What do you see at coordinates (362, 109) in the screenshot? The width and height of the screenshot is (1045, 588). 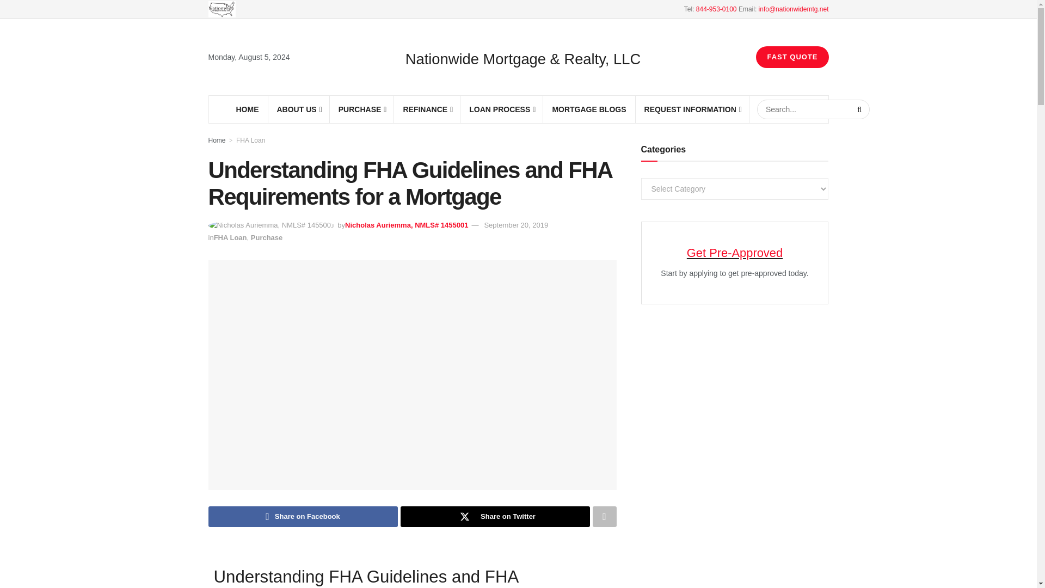 I see `PURCHASE` at bounding box center [362, 109].